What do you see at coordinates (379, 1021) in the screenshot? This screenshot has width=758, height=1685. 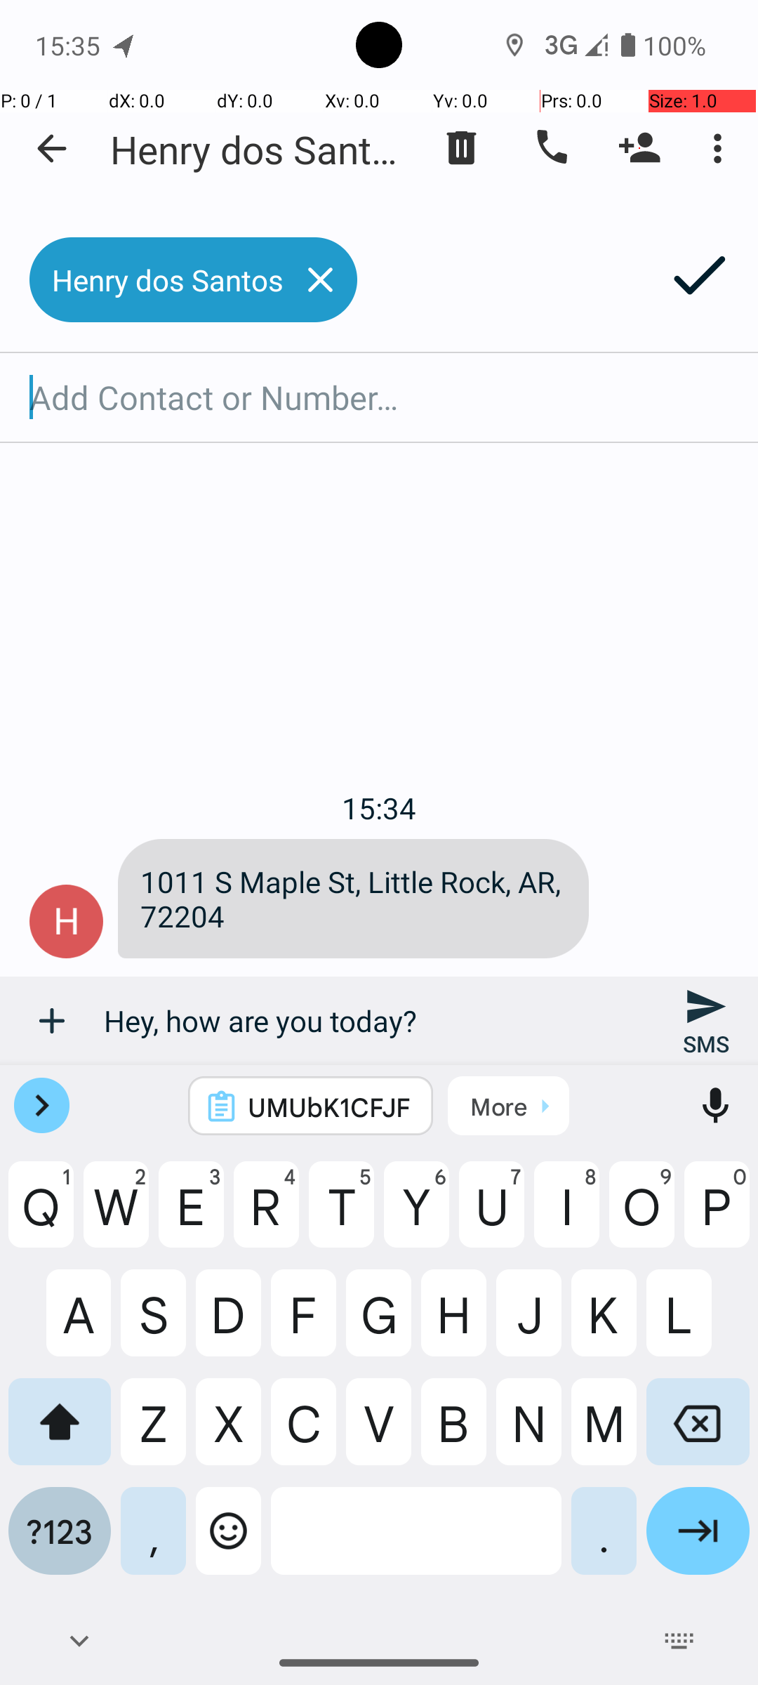 I see `Hey, how are you today?` at bounding box center [379, 1021].